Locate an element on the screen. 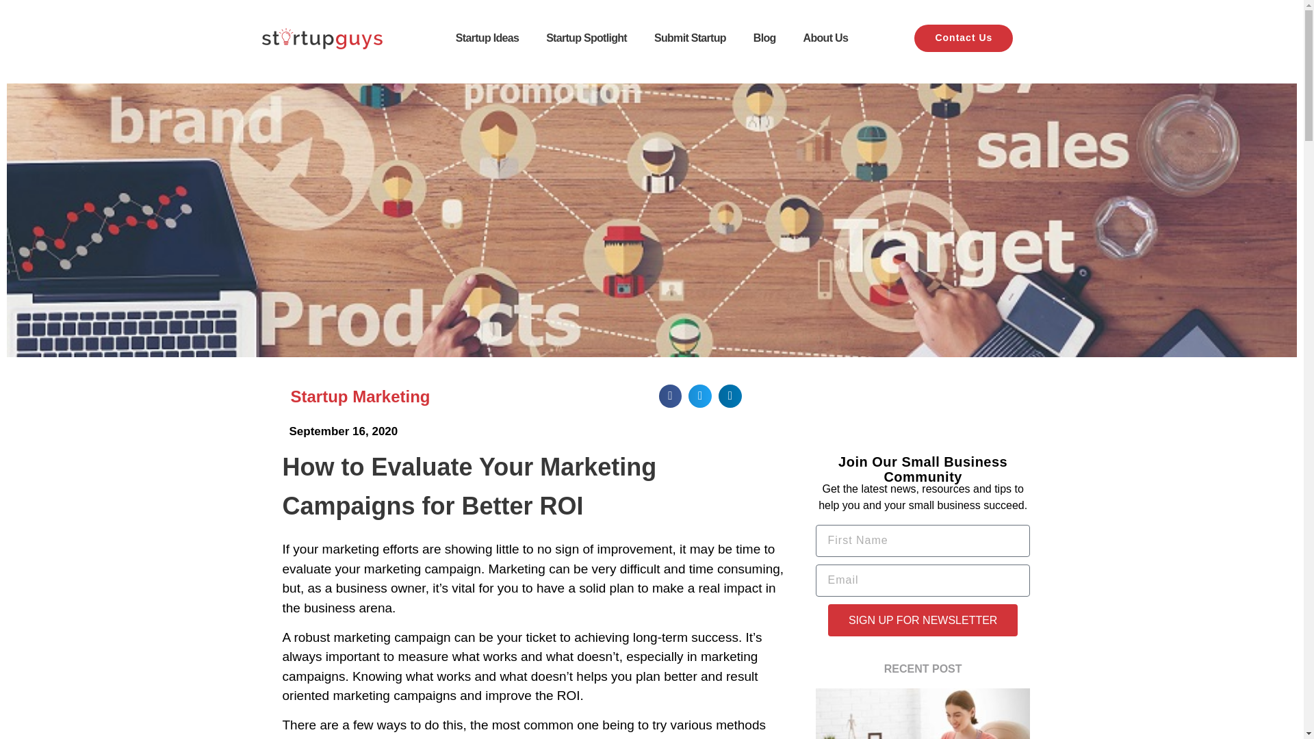 The width and height of the screenshot is (1314, 739). Submit Startup is located at coordinates (690, 38).